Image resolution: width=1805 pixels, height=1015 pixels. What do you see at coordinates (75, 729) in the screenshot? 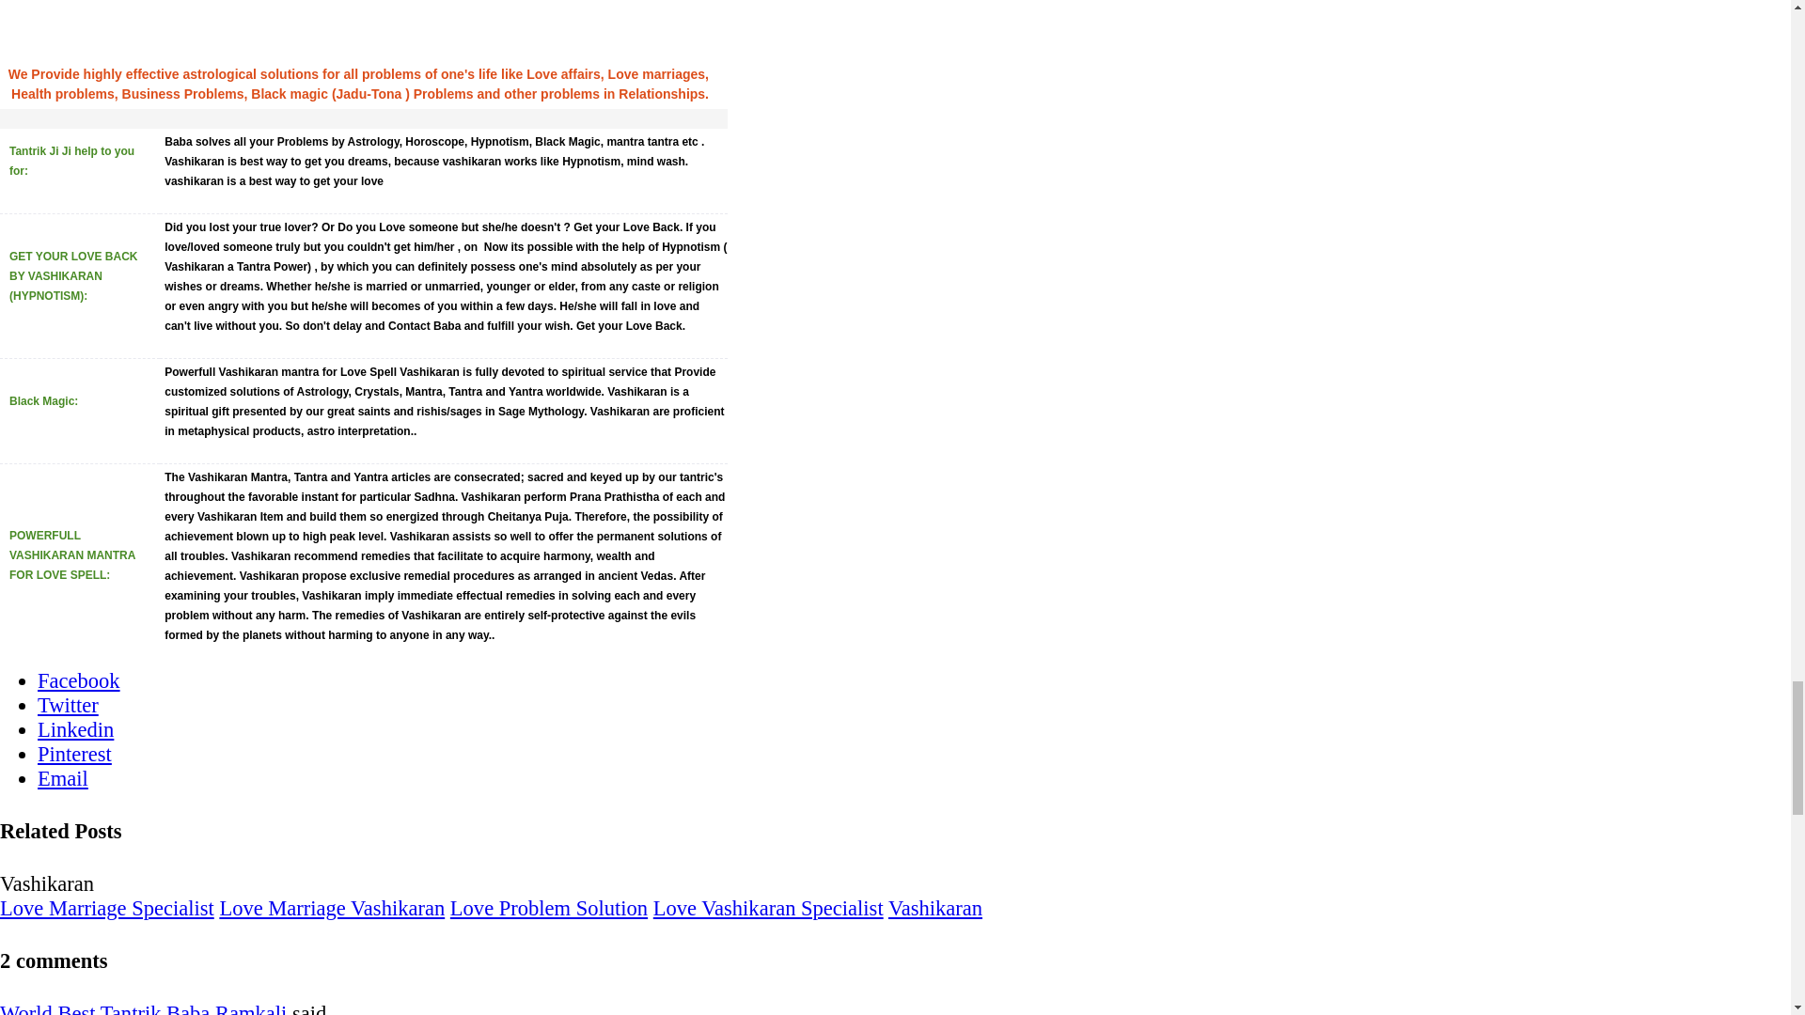
I see `Share on Linkedin!` at bounding box center [75, 729].